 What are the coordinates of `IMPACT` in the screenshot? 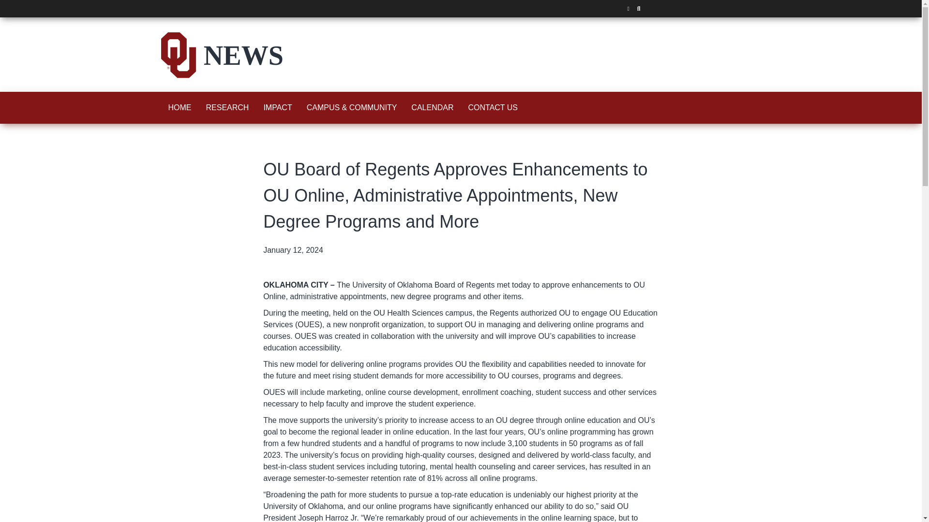 It's located at (278, 107).